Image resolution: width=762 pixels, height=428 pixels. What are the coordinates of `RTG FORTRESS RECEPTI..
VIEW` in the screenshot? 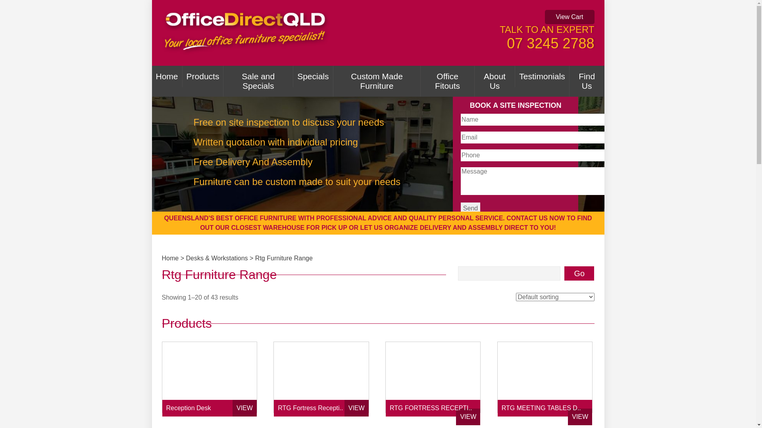 It's located at (433, 379).